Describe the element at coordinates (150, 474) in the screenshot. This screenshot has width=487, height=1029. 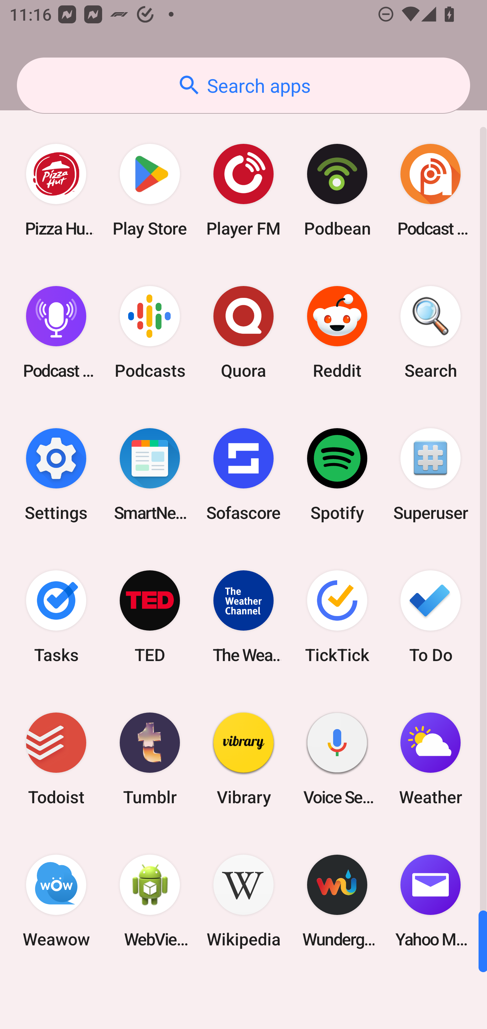
I see `SmartNews` at that location.